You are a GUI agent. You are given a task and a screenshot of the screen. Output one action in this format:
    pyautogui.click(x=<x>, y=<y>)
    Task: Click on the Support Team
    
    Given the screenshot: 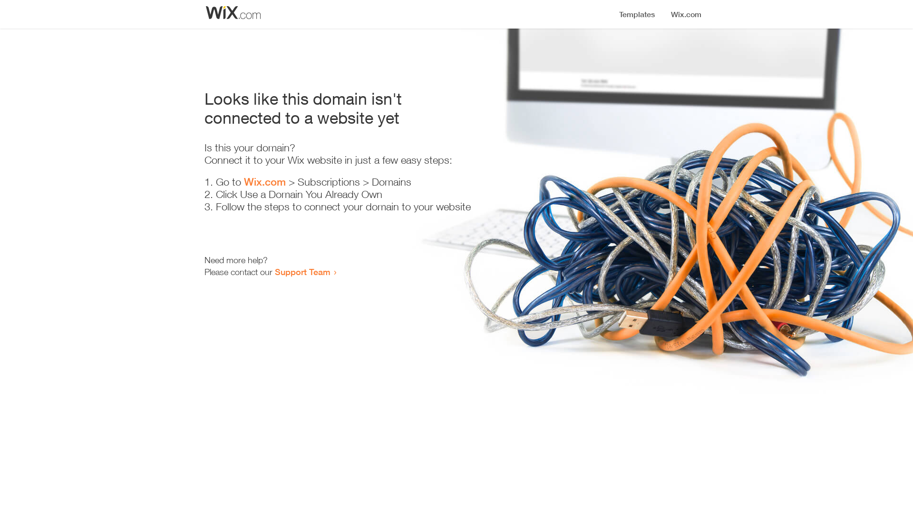 What is the action you would take?
    pyautogui.click(x=302, y=272)
    